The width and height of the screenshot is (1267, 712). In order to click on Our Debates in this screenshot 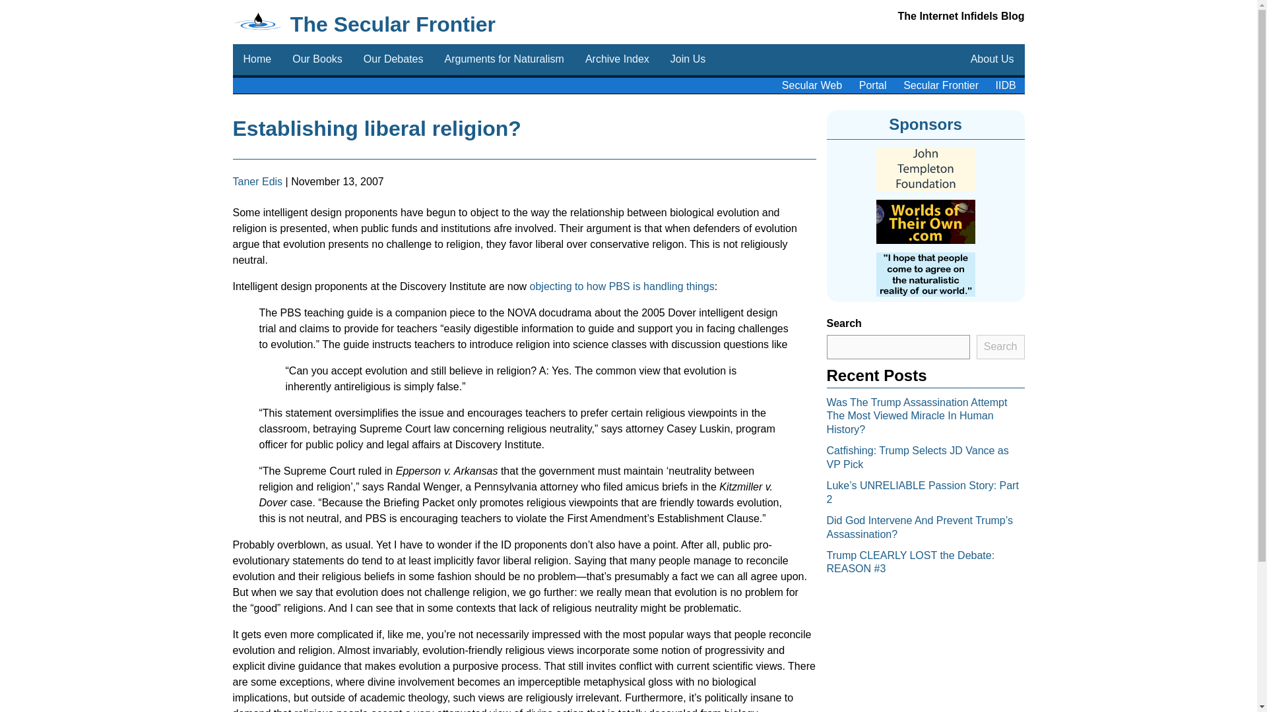, I will do `click(393, 59)`.